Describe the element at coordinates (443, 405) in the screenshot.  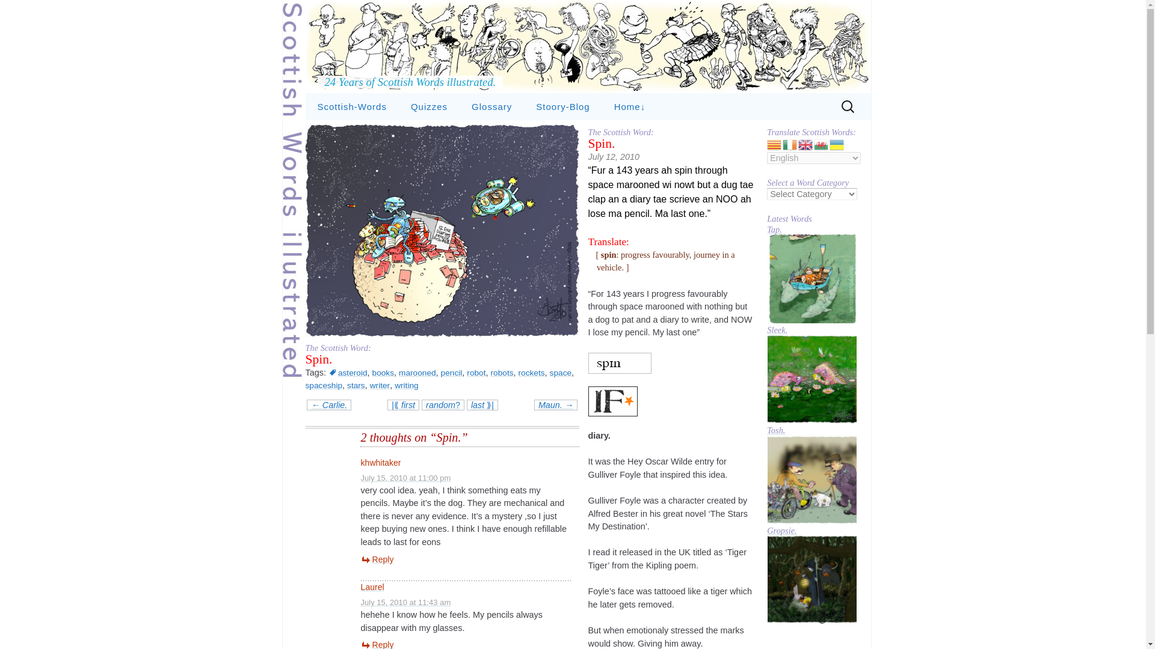
I see `Go to a word at random.` at that location.